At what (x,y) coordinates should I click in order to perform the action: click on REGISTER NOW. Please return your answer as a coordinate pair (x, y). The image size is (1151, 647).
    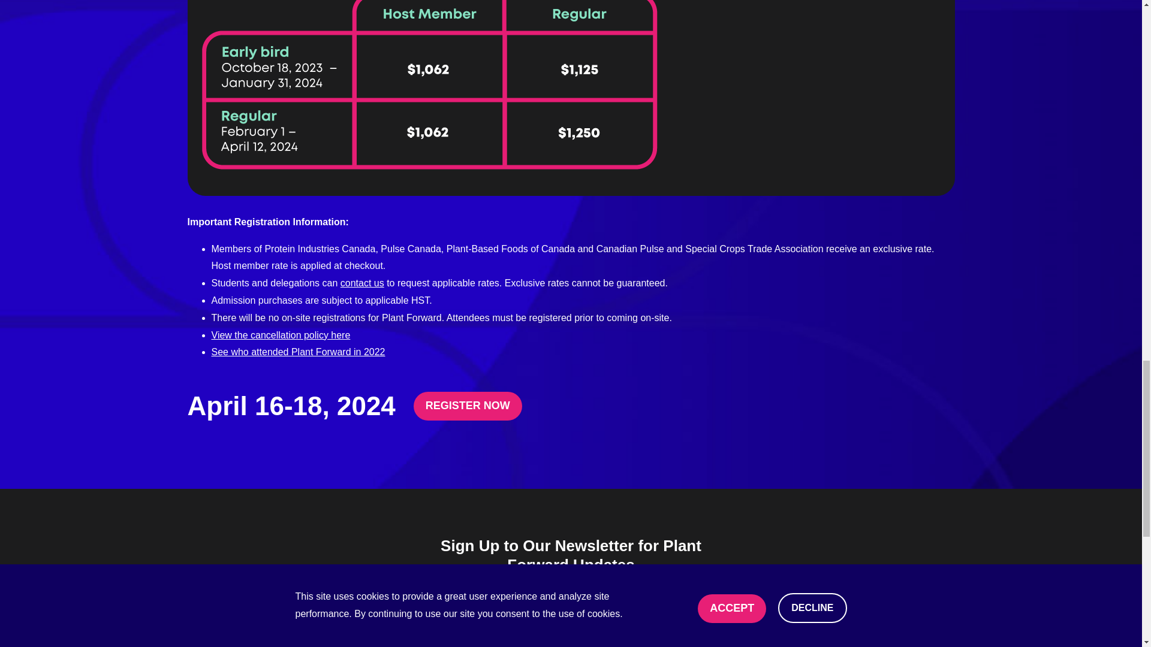
    Looking at the image, I should click on (468, 406).